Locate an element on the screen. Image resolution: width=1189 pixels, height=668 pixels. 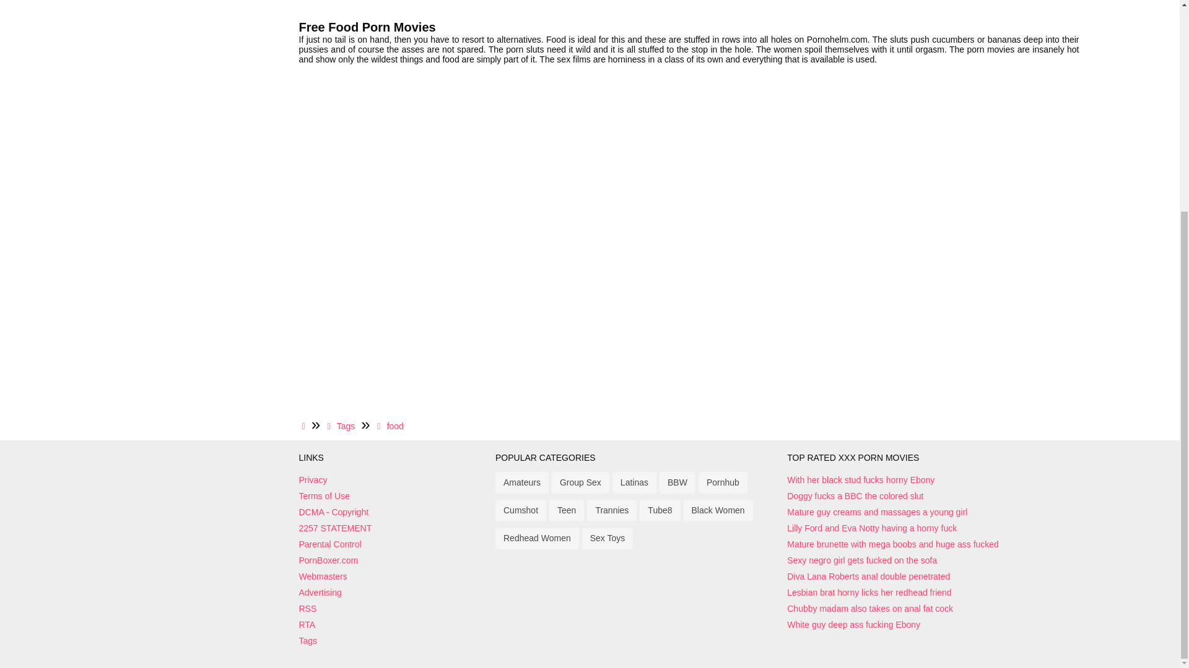
2257 STATEMENT is located at coordinates (393, 528).